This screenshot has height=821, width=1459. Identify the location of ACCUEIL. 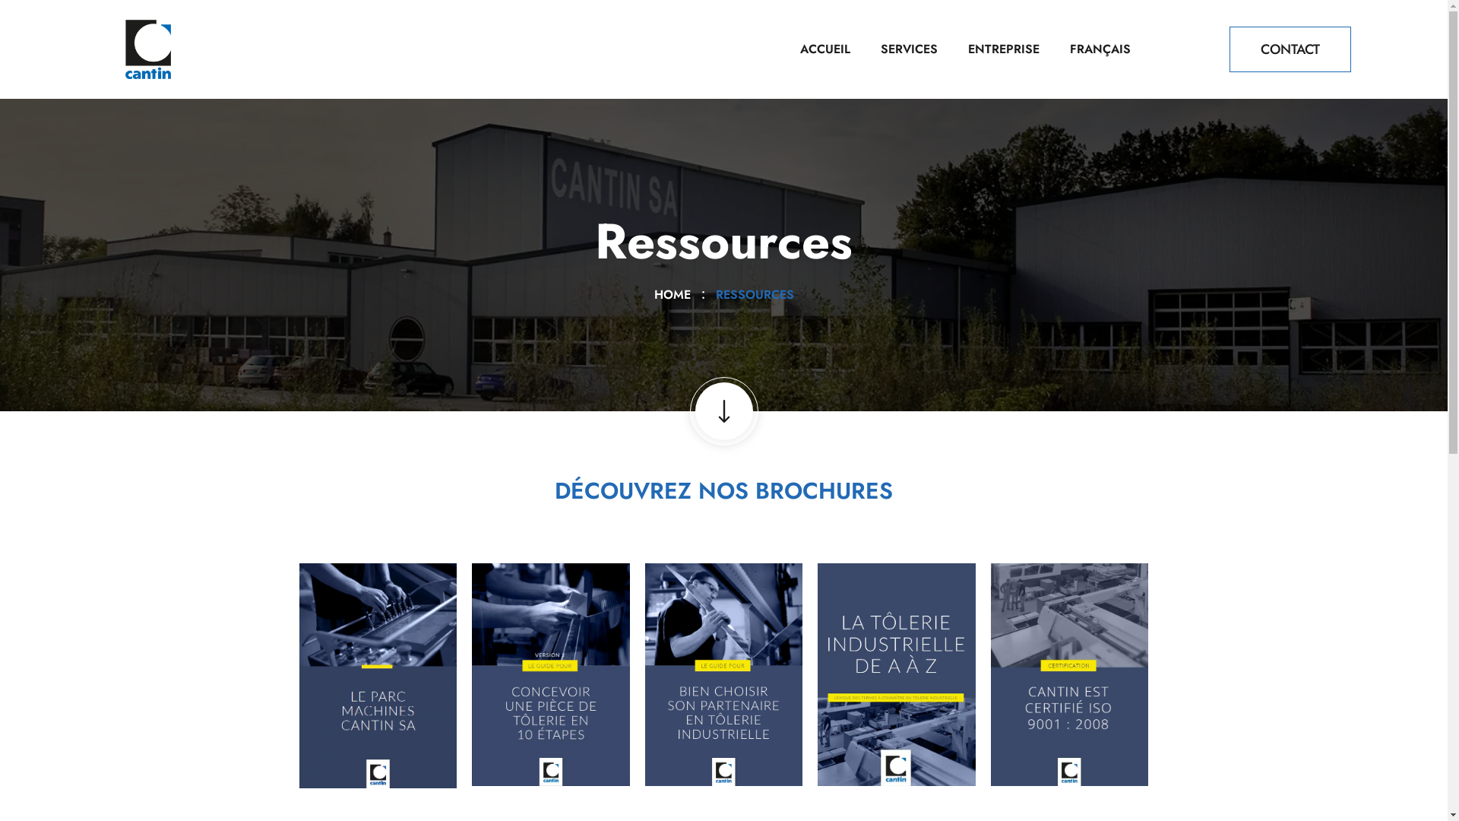
(825, 49).